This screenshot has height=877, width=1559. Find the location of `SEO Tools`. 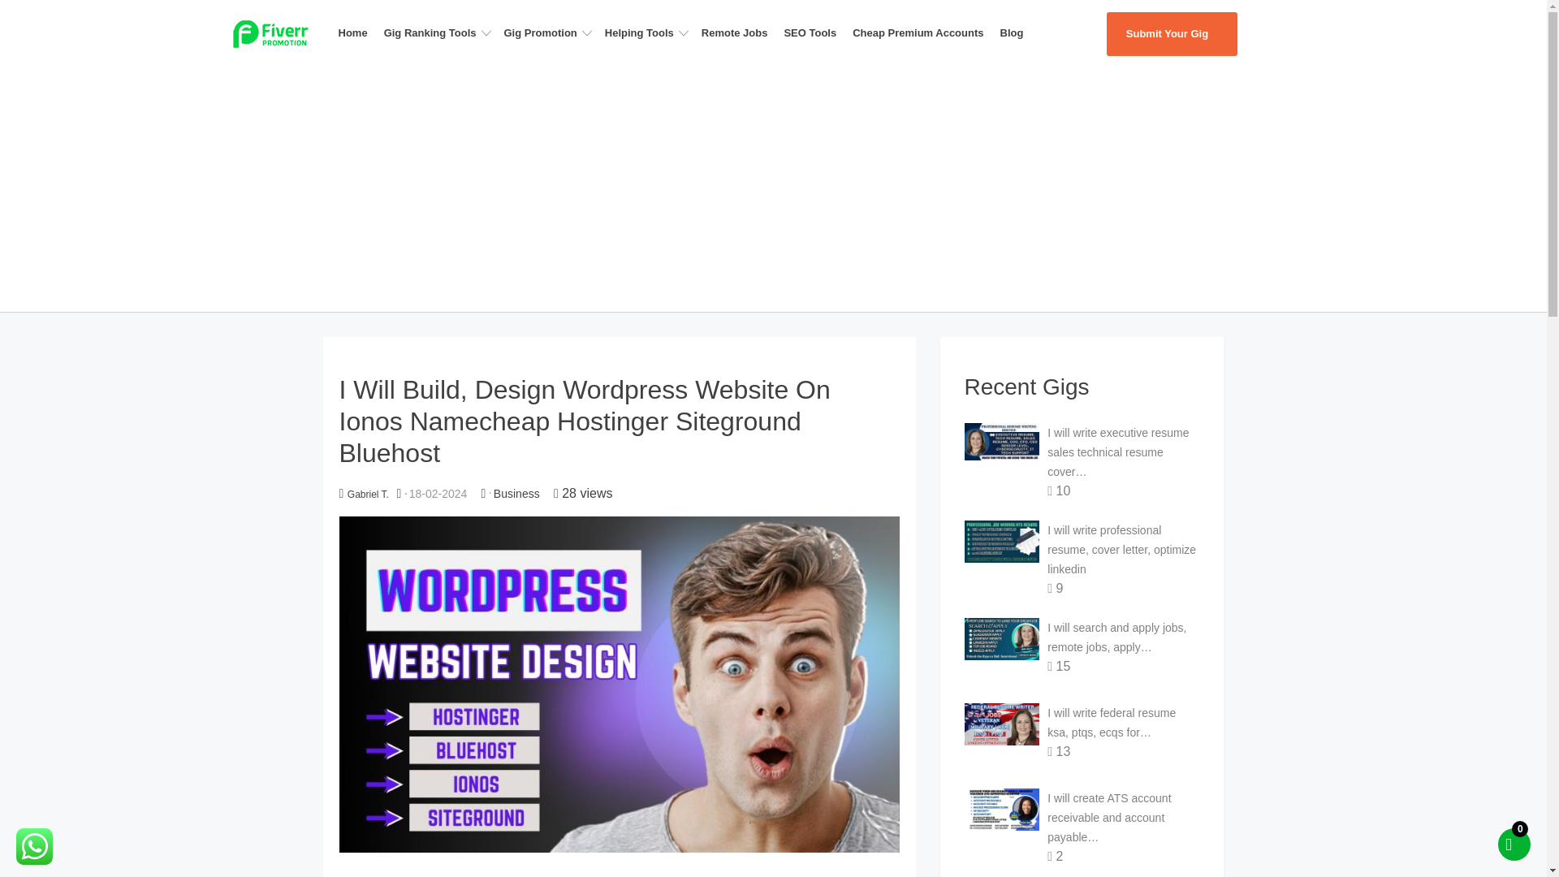

SEO Tools is located at coordinates (815, 32).